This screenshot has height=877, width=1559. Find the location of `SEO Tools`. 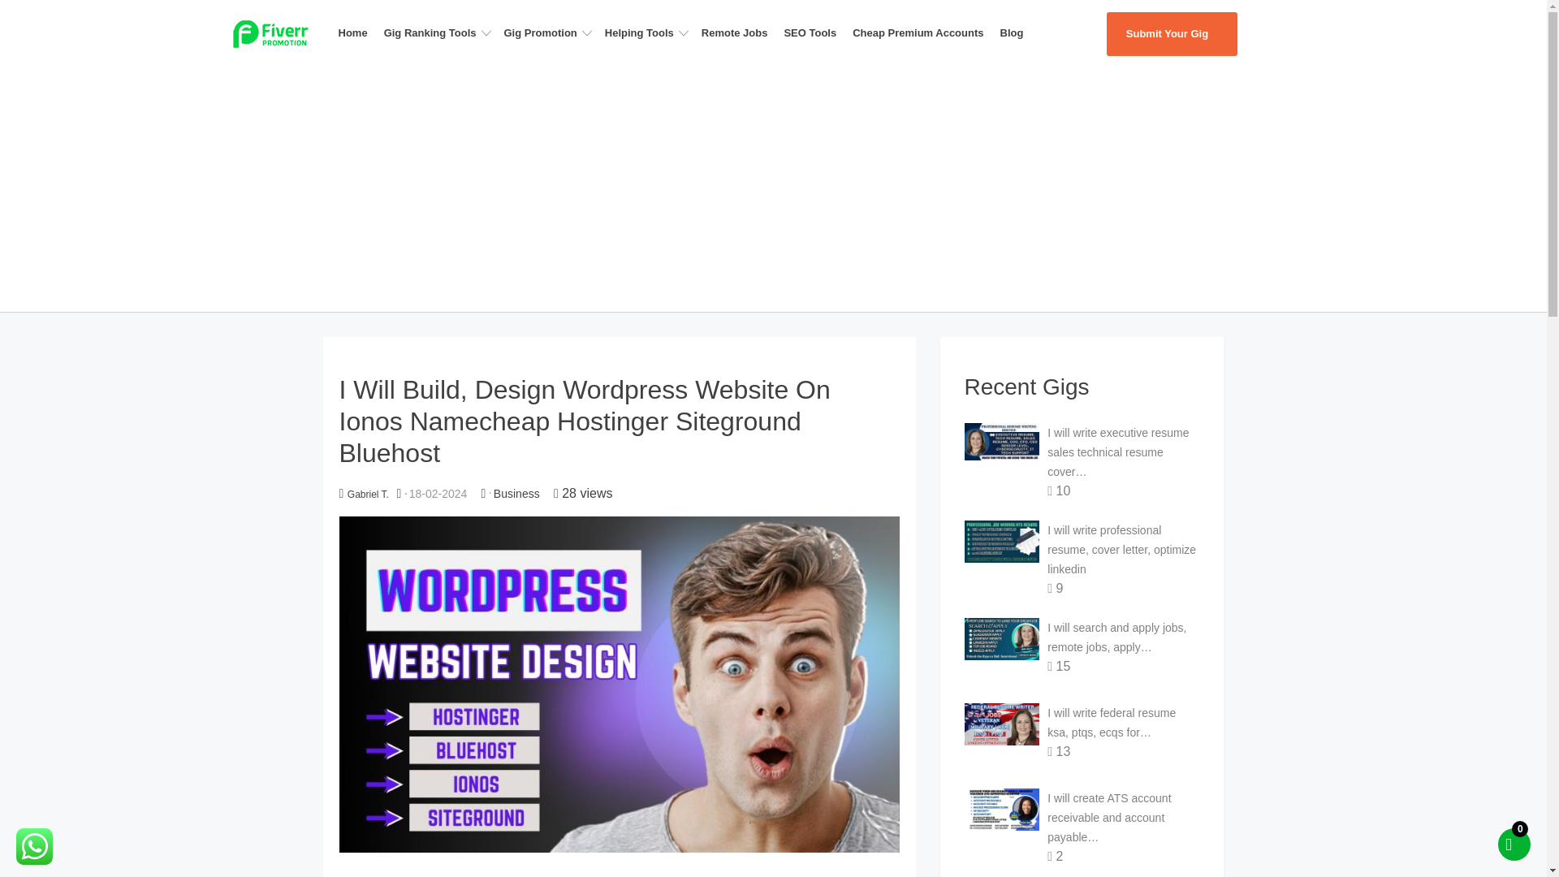

SEO Tools is located at coordinates (815, 32).